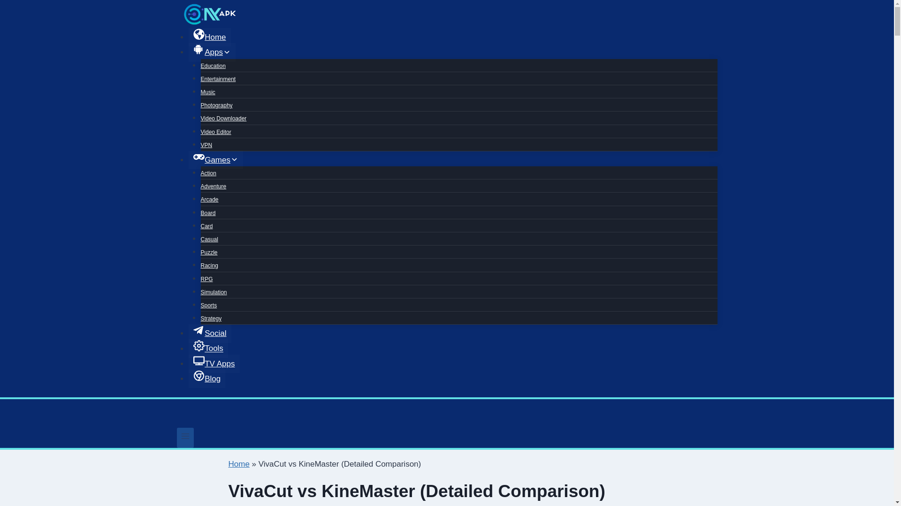 The width and height of the screenshot is (901, 506). Describe the element at coordinates (212, 52) in the screenshot. I see `Apps` at that location.